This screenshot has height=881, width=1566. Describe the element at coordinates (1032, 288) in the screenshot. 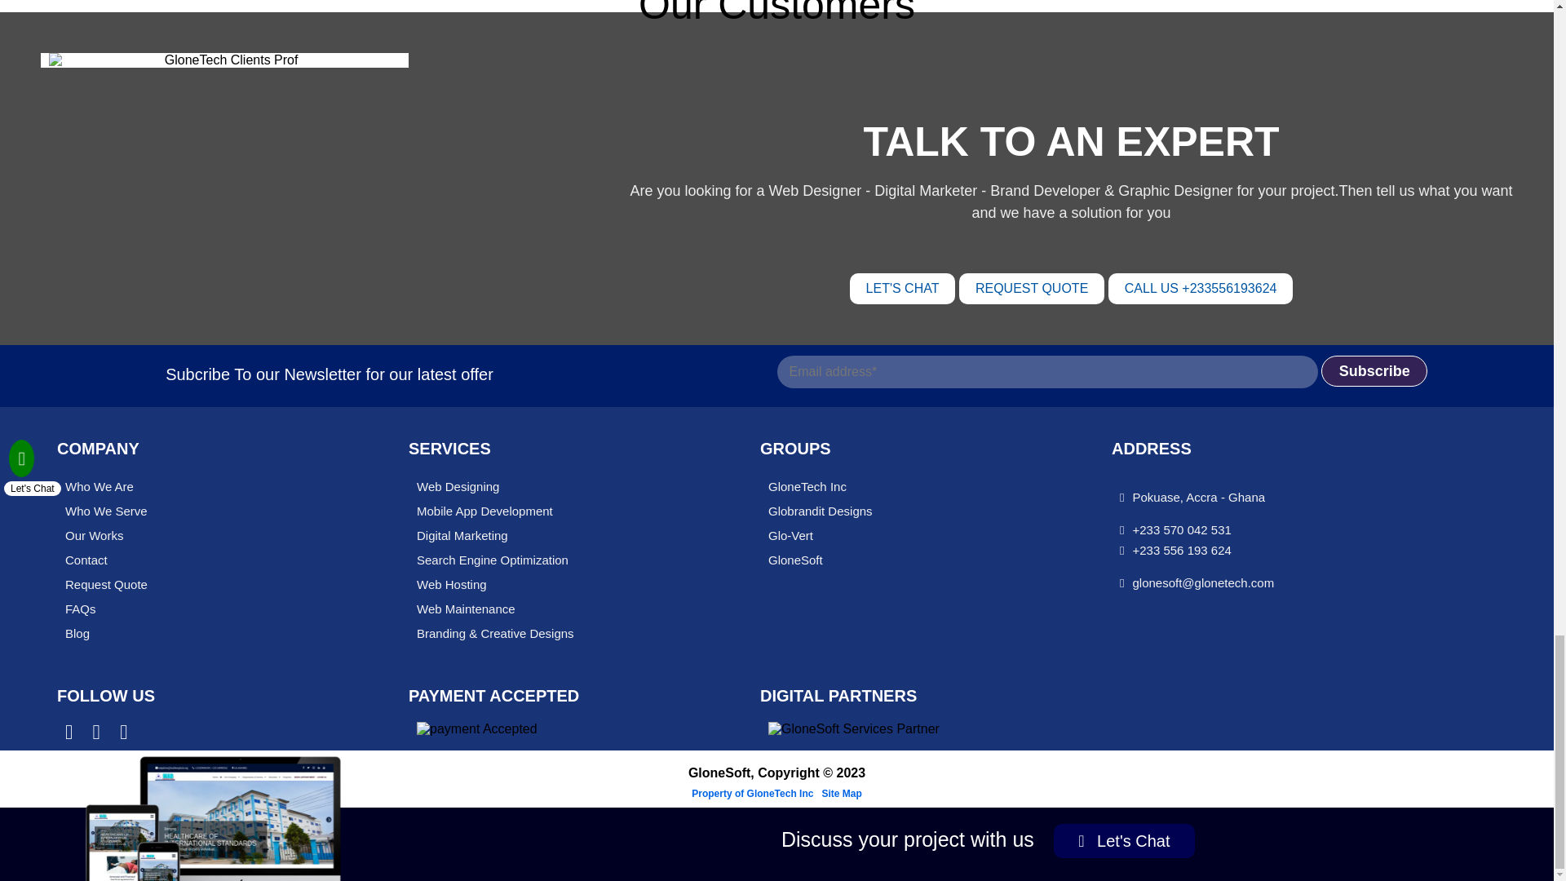

I see `REQUEST QUOTE` at that location.